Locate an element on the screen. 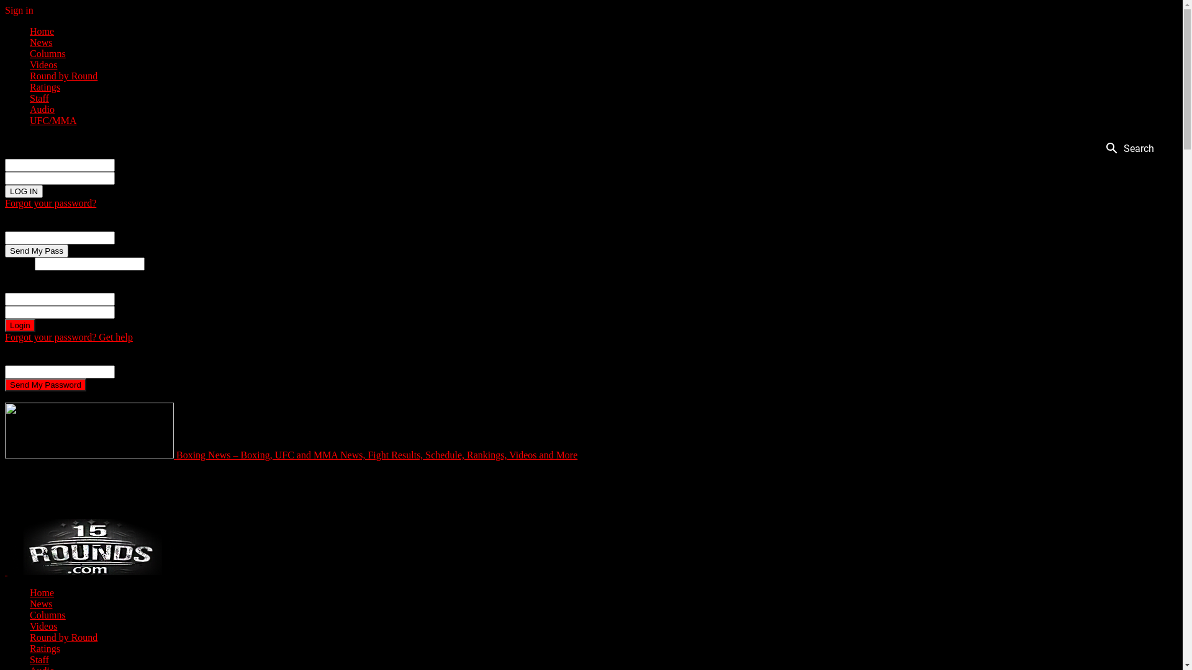  Audio is located at coordinates (42, 109).